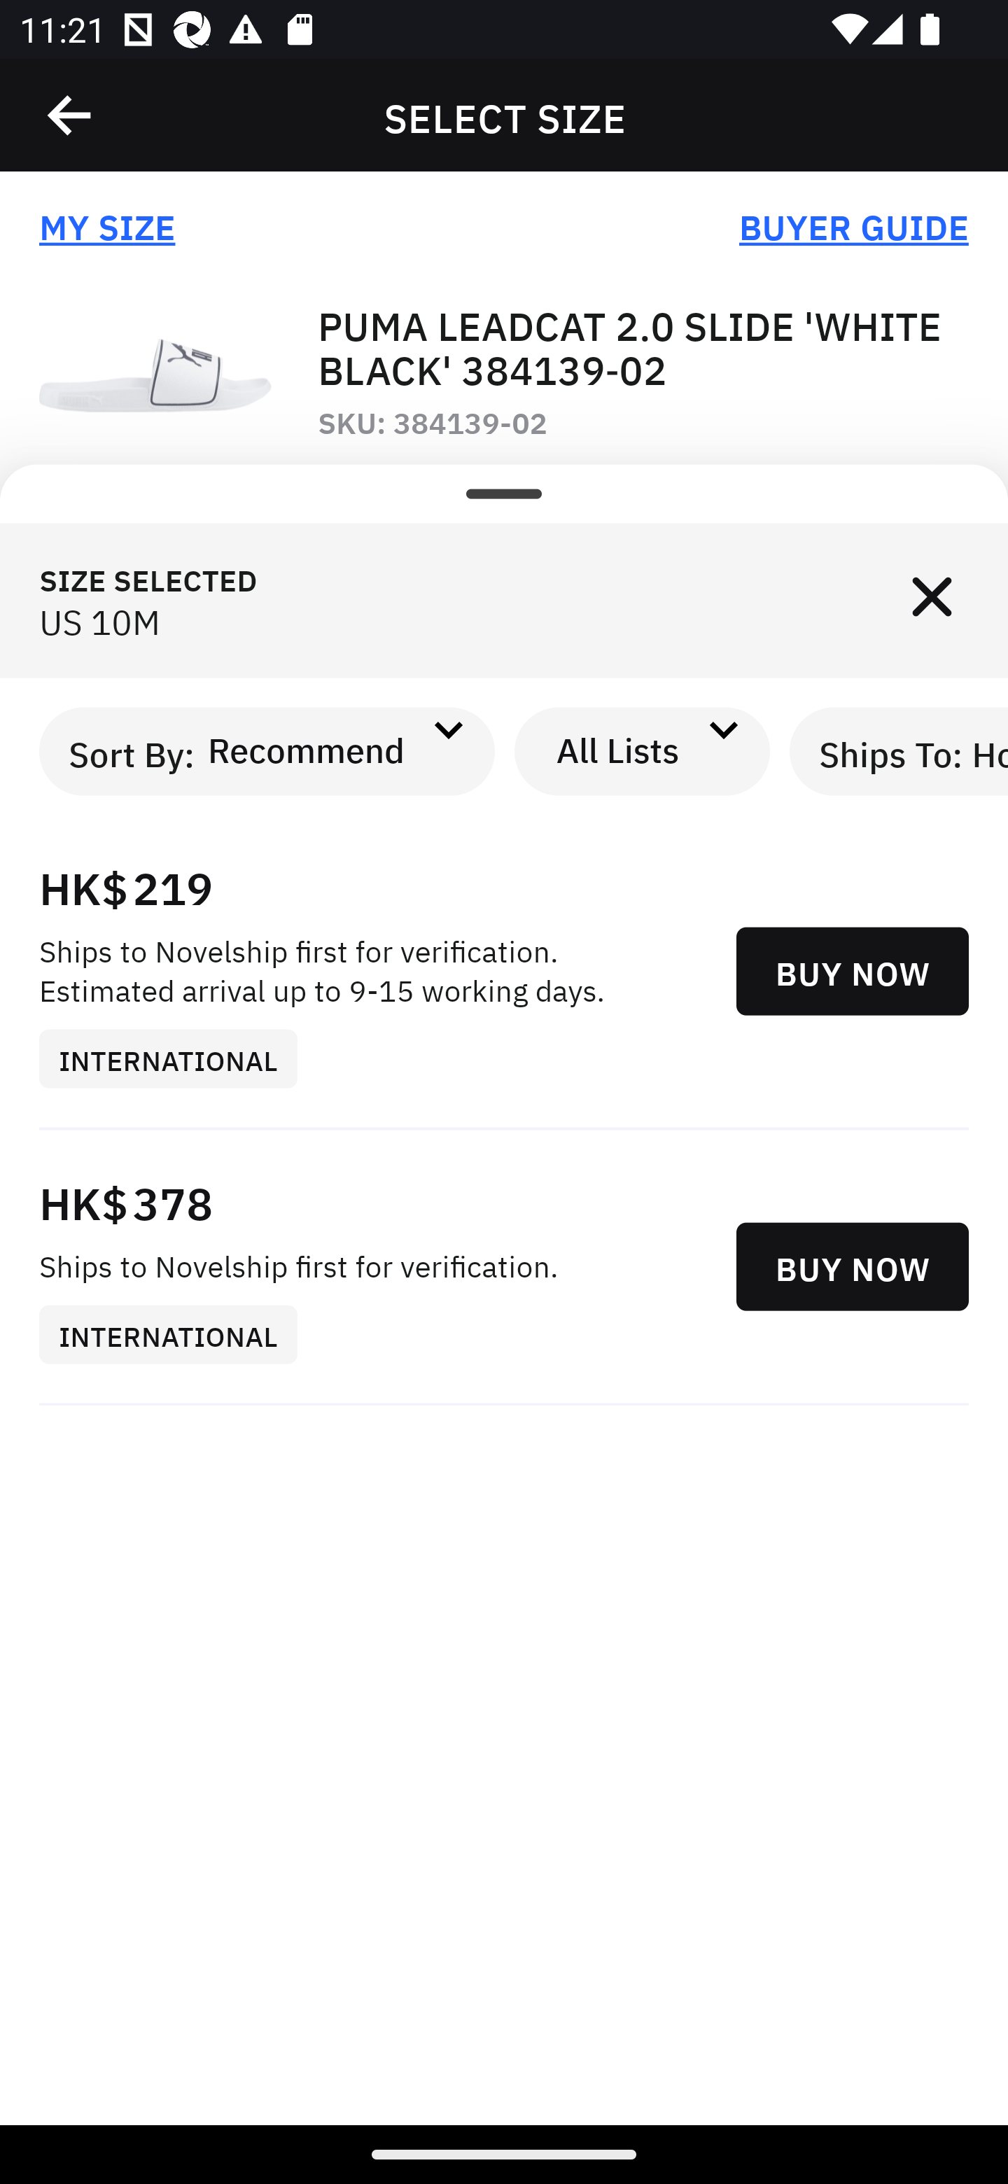  Describe the element at coordinates (71, 115) in the screenshot. I see `` at that location.